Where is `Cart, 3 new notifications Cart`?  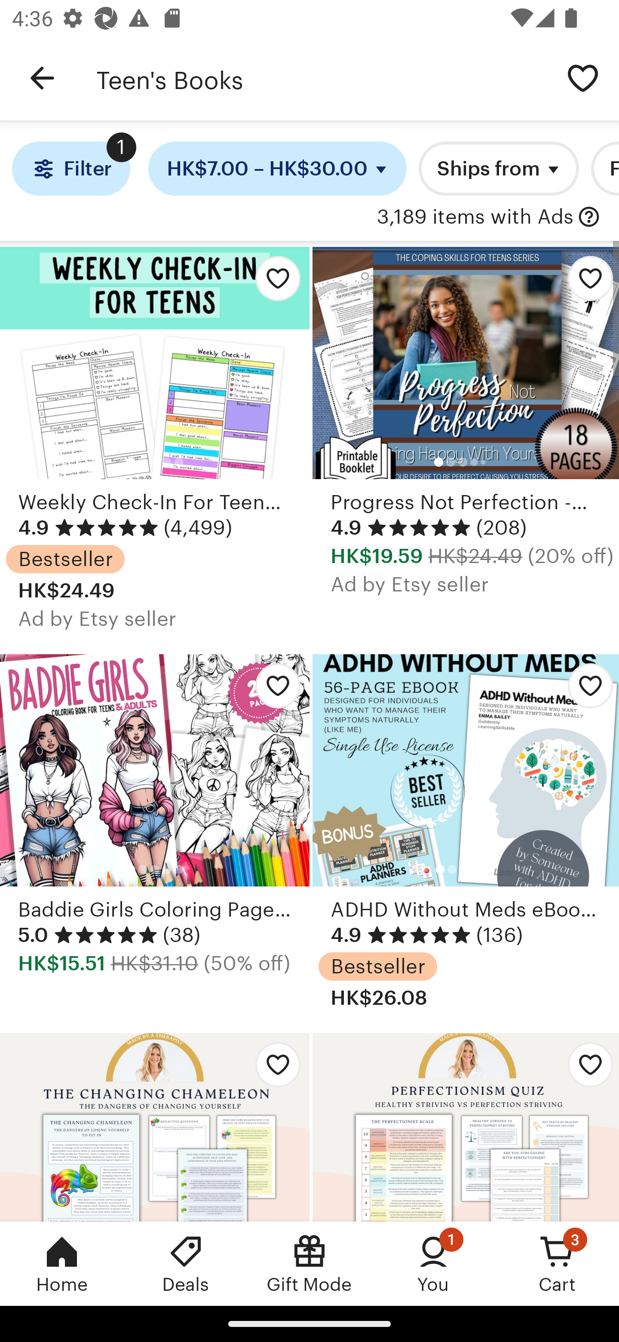 Cart, 3 new notifications Cart is located at coordinates (557, 1263).